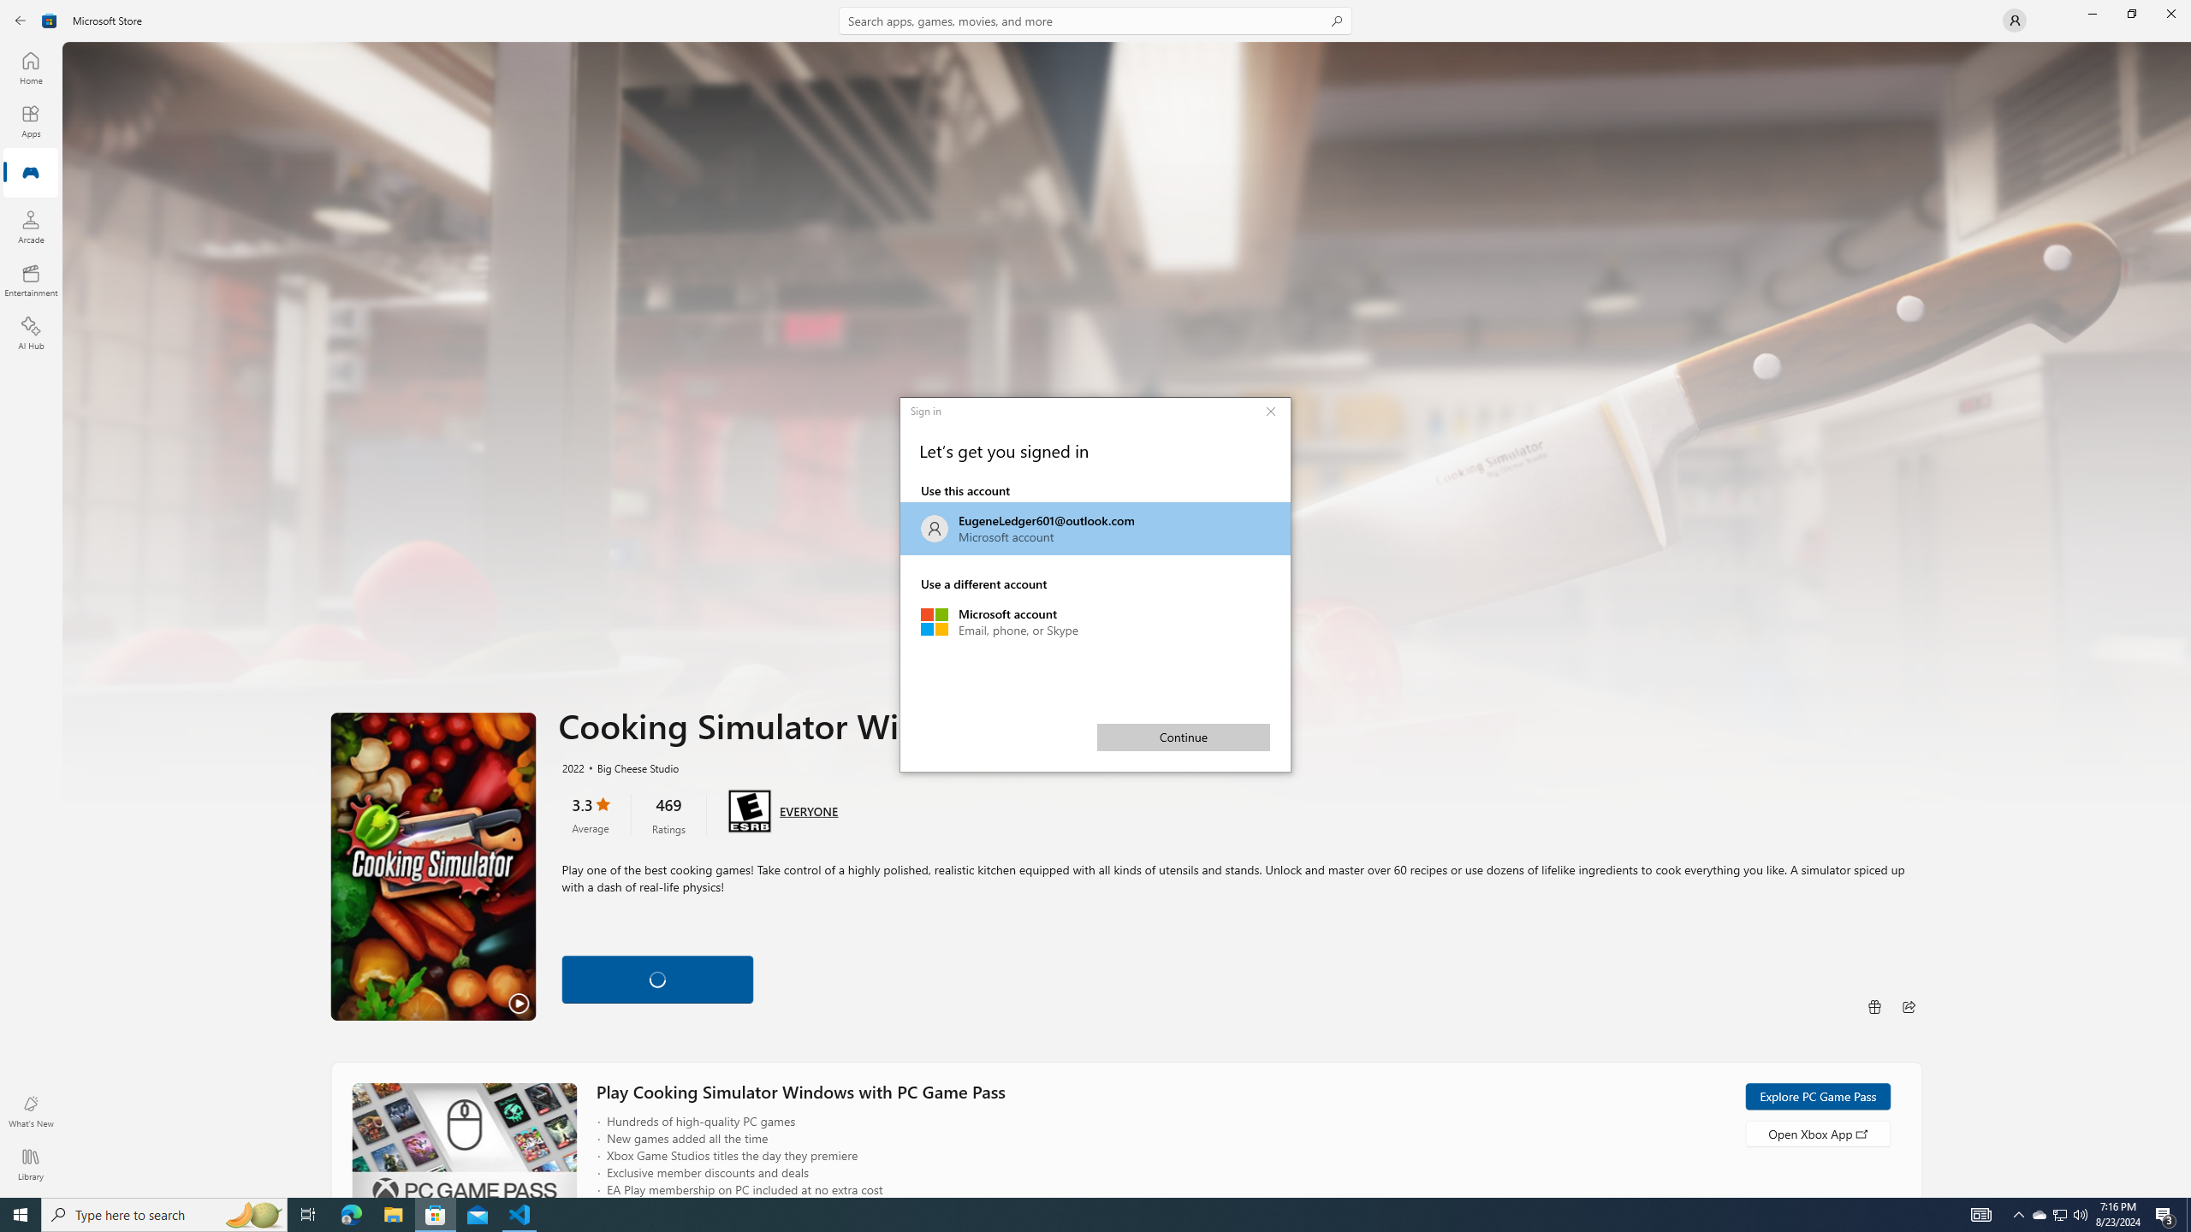  I want to click on Running applications, so click(1080, 1215).